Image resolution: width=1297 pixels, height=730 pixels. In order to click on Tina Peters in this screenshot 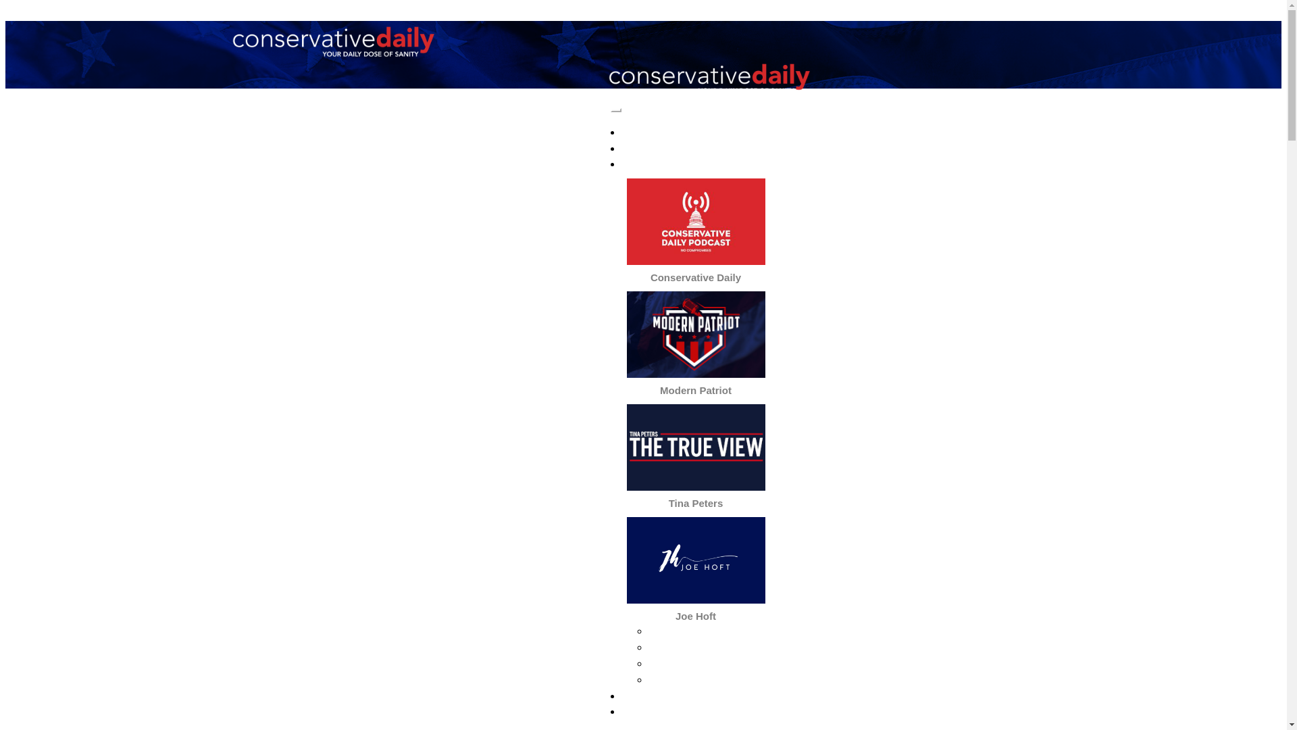, I will do `click(696, 503)`.